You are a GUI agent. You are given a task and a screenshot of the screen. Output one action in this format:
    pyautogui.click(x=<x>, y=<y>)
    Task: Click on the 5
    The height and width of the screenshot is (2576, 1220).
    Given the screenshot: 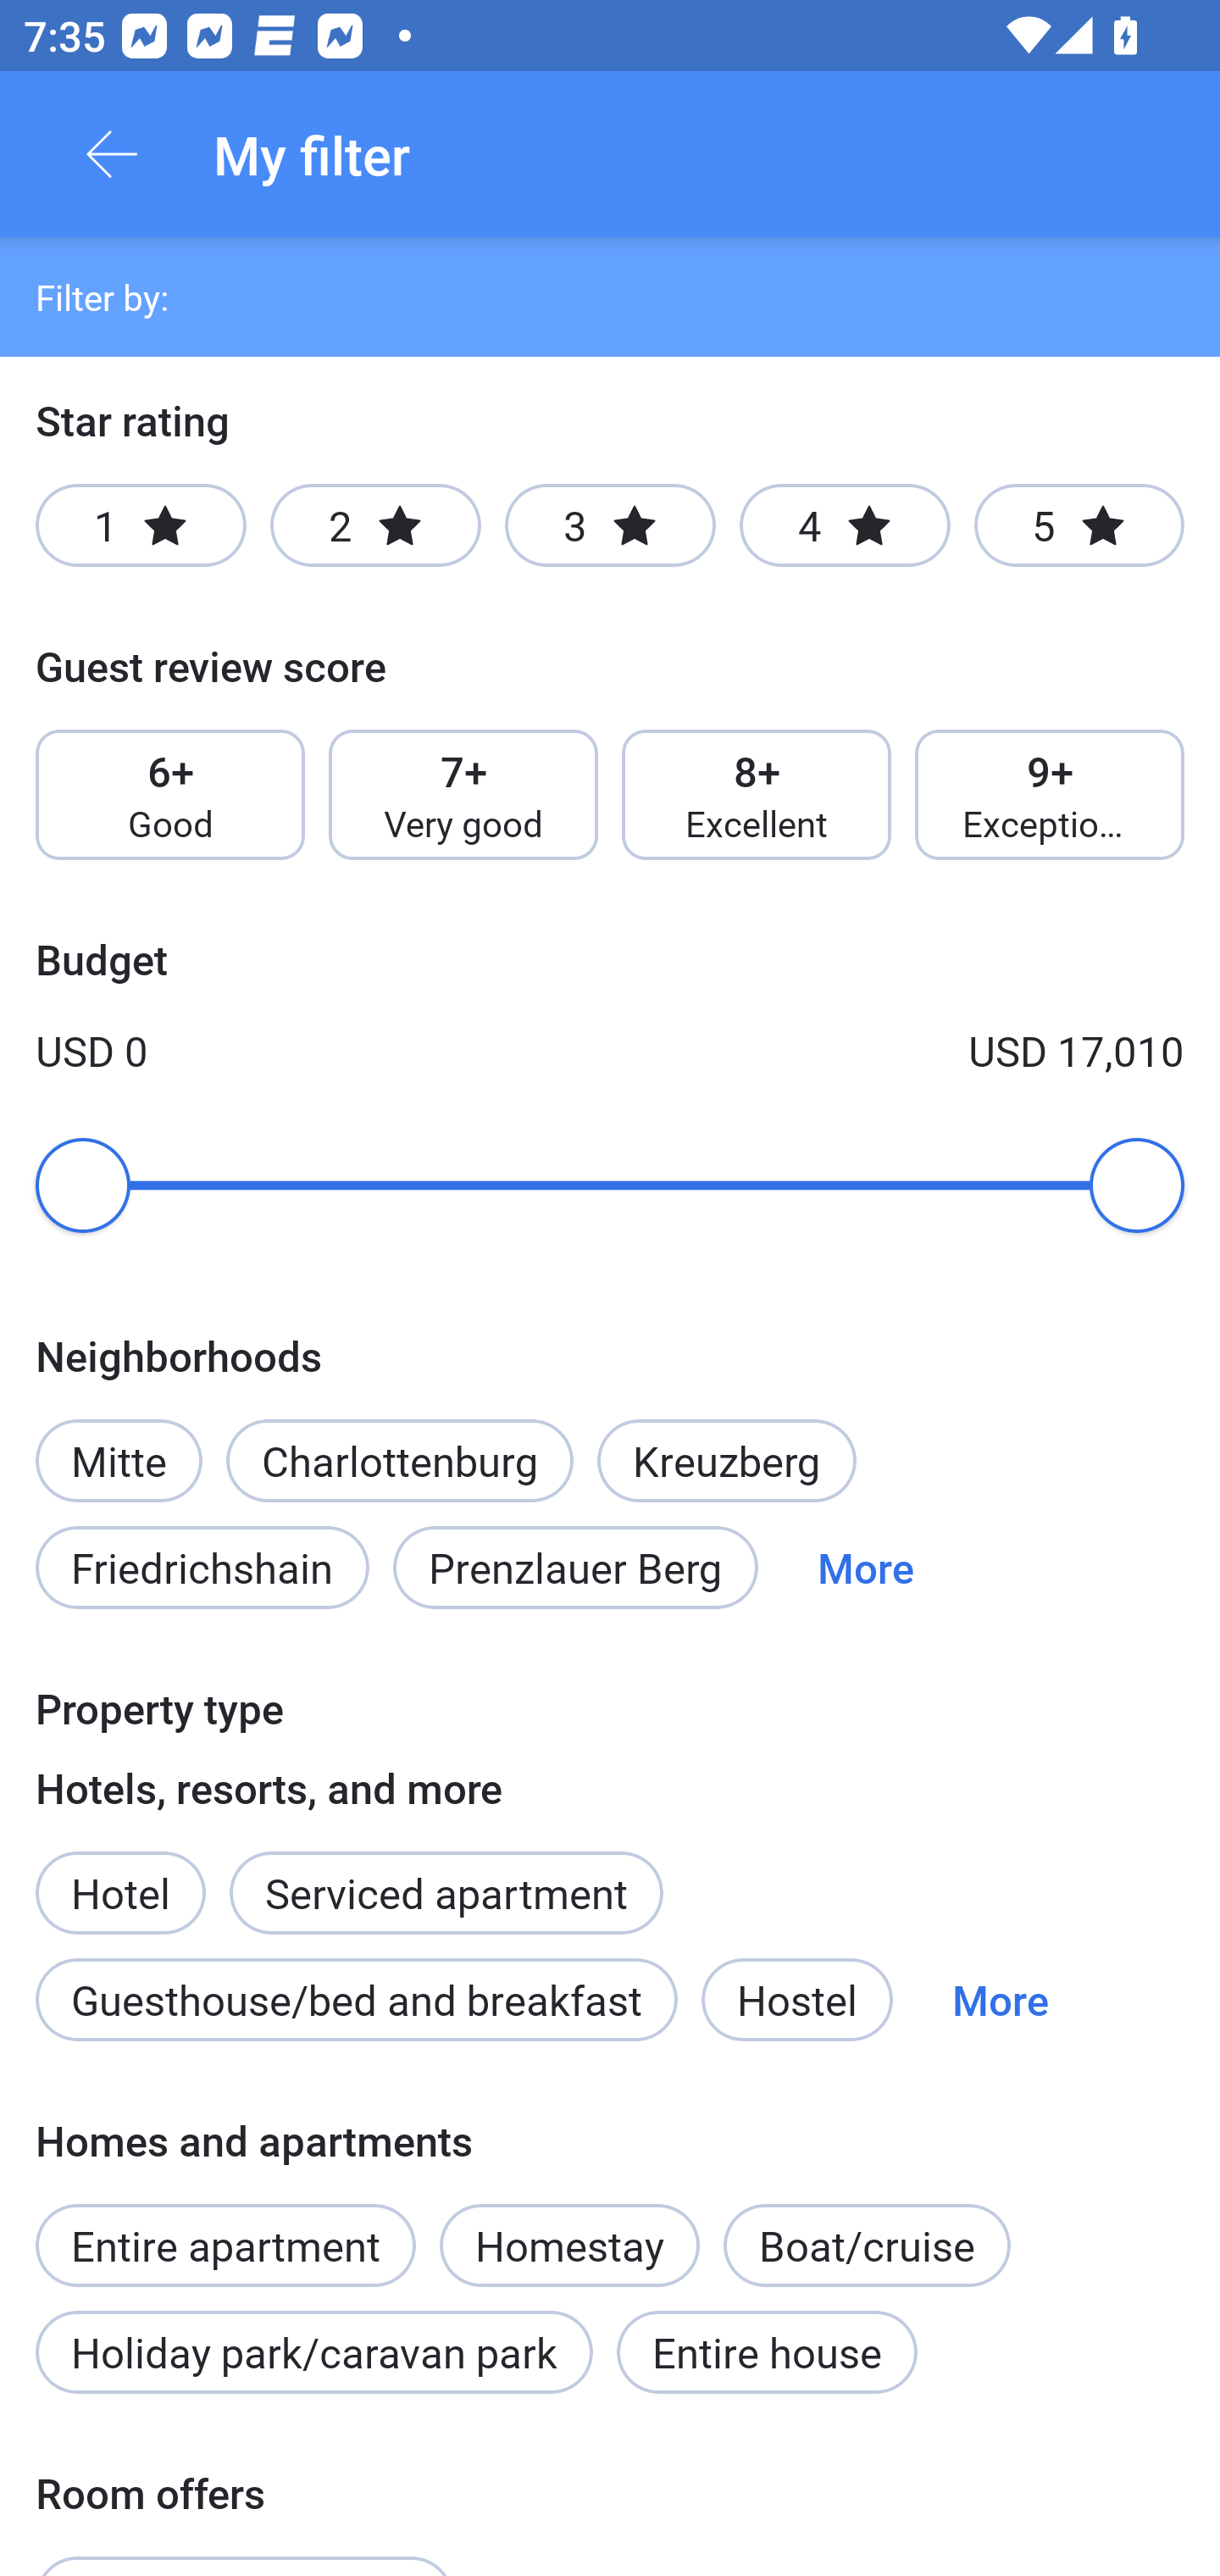 What is the action you would take?
    pyautogui.click(x=1079, y=525)
    